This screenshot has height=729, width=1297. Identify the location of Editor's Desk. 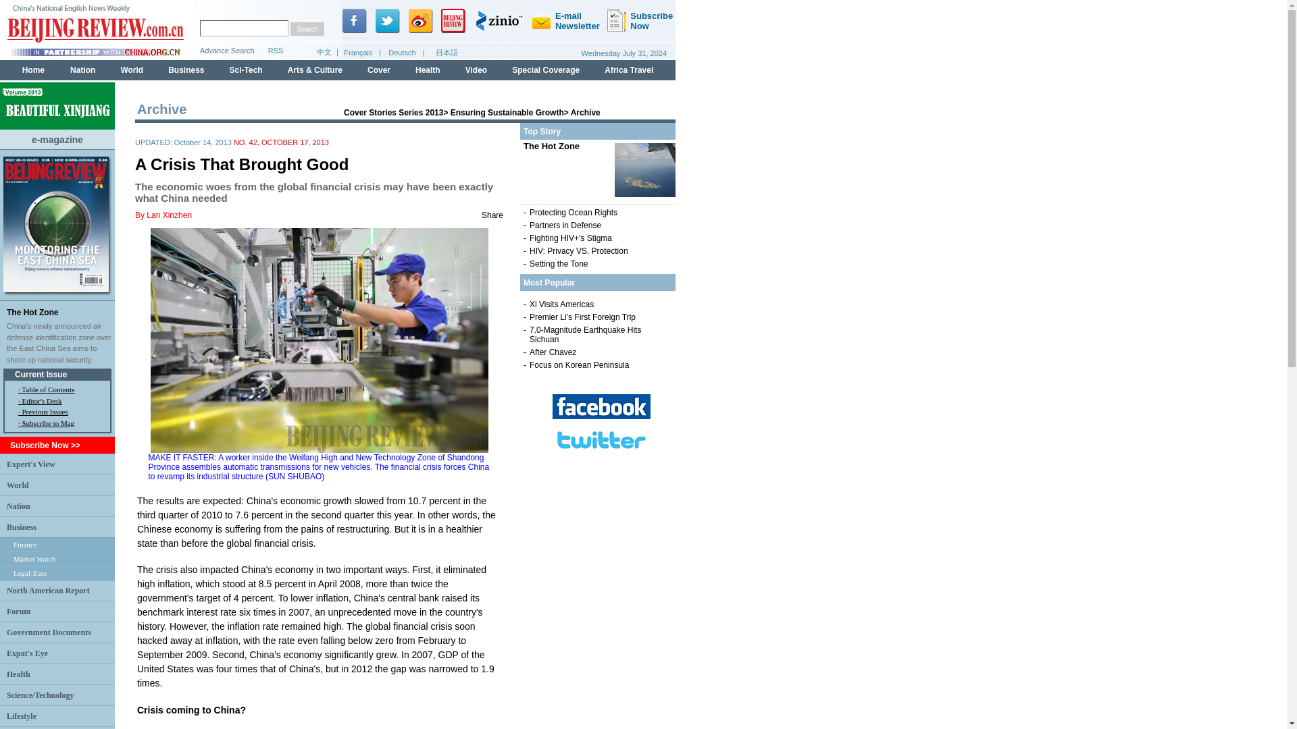
(41, 401).